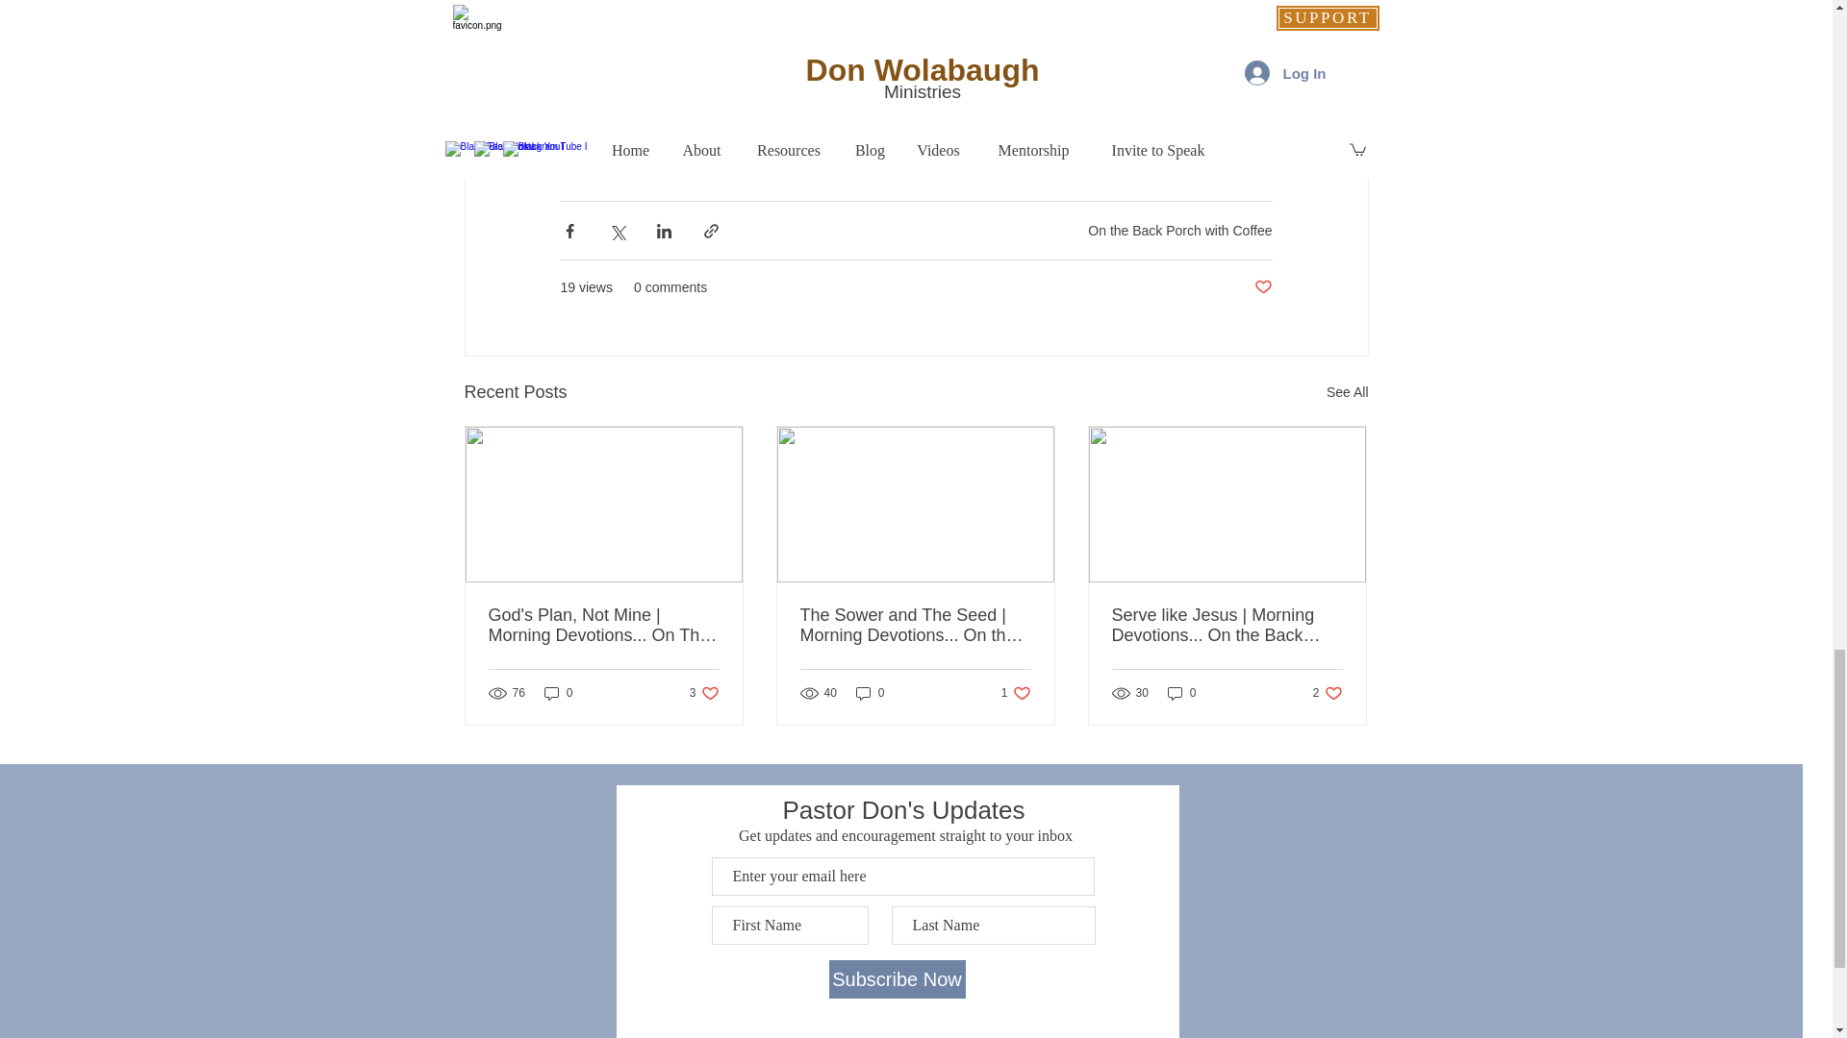  What do you see at coordinates (1179, 231) in the screenshot?
I see `See All` at bounding box center [1179, 231].